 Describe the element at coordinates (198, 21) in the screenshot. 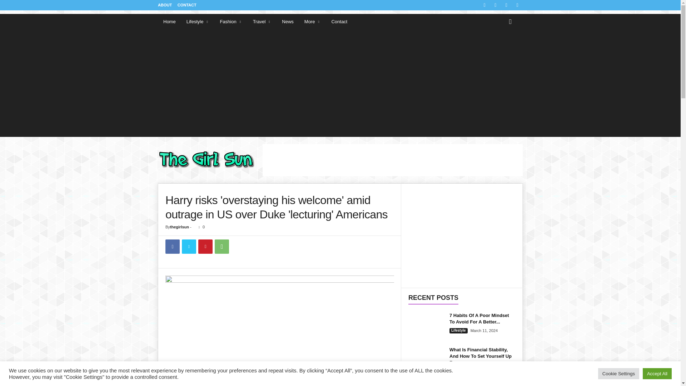

I see `Lifestyle` at that location.